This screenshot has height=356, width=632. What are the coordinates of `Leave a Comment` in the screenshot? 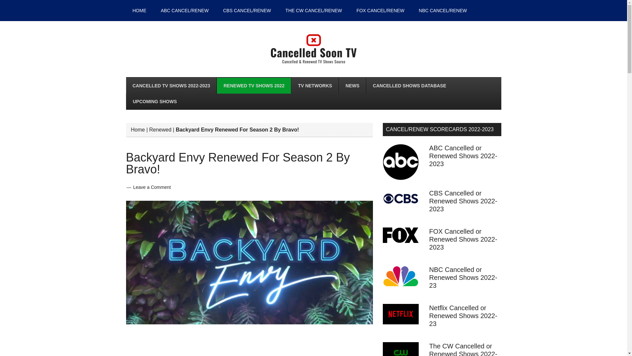 It's located at (151, 187).